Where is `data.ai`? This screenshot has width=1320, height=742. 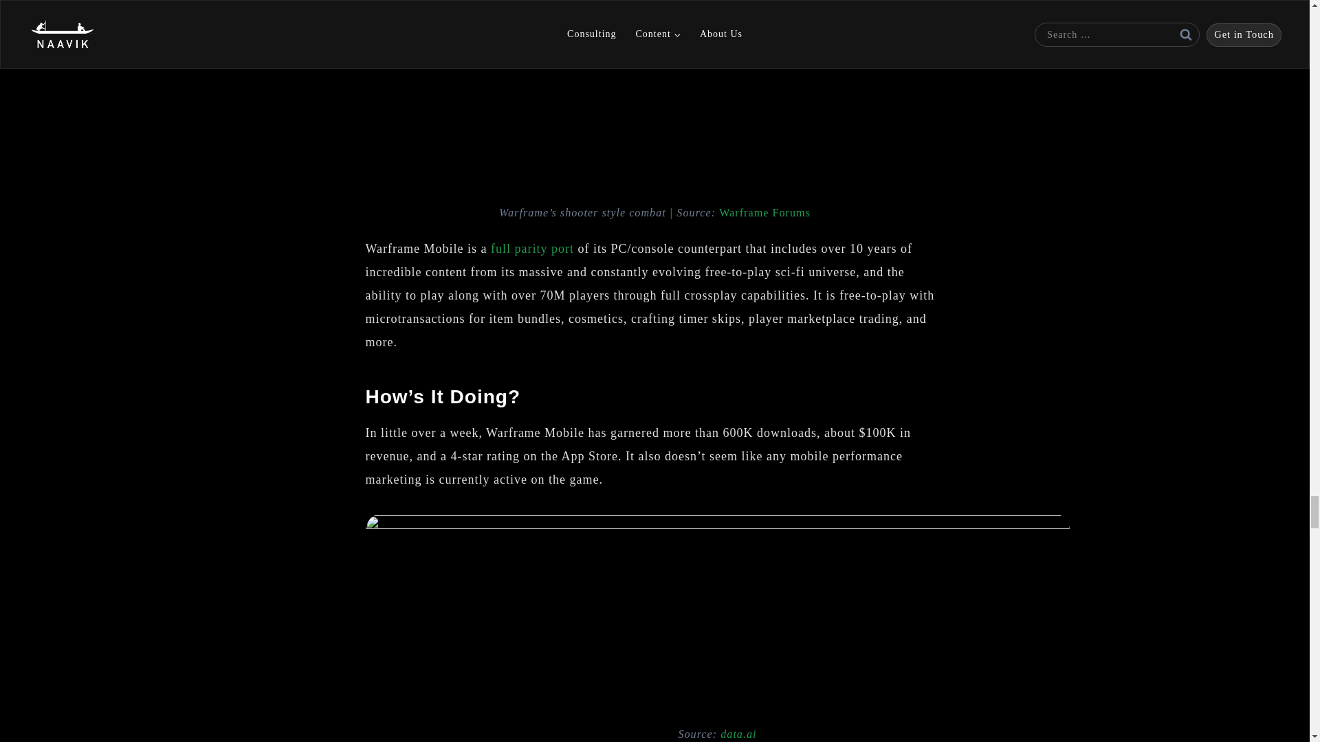
data.ai is located at coordinates (738, 734).